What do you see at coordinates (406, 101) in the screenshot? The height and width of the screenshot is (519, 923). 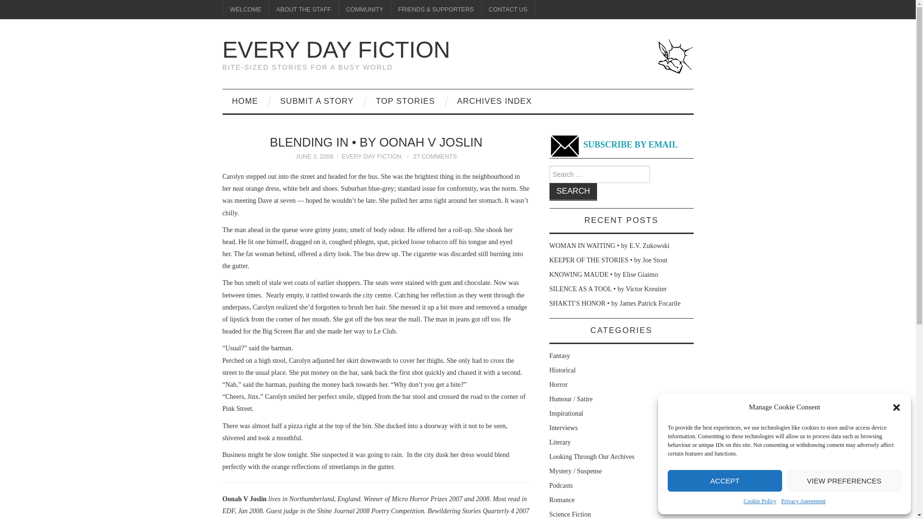 I see `TOP STORIES` at bounding box center [406, 101].